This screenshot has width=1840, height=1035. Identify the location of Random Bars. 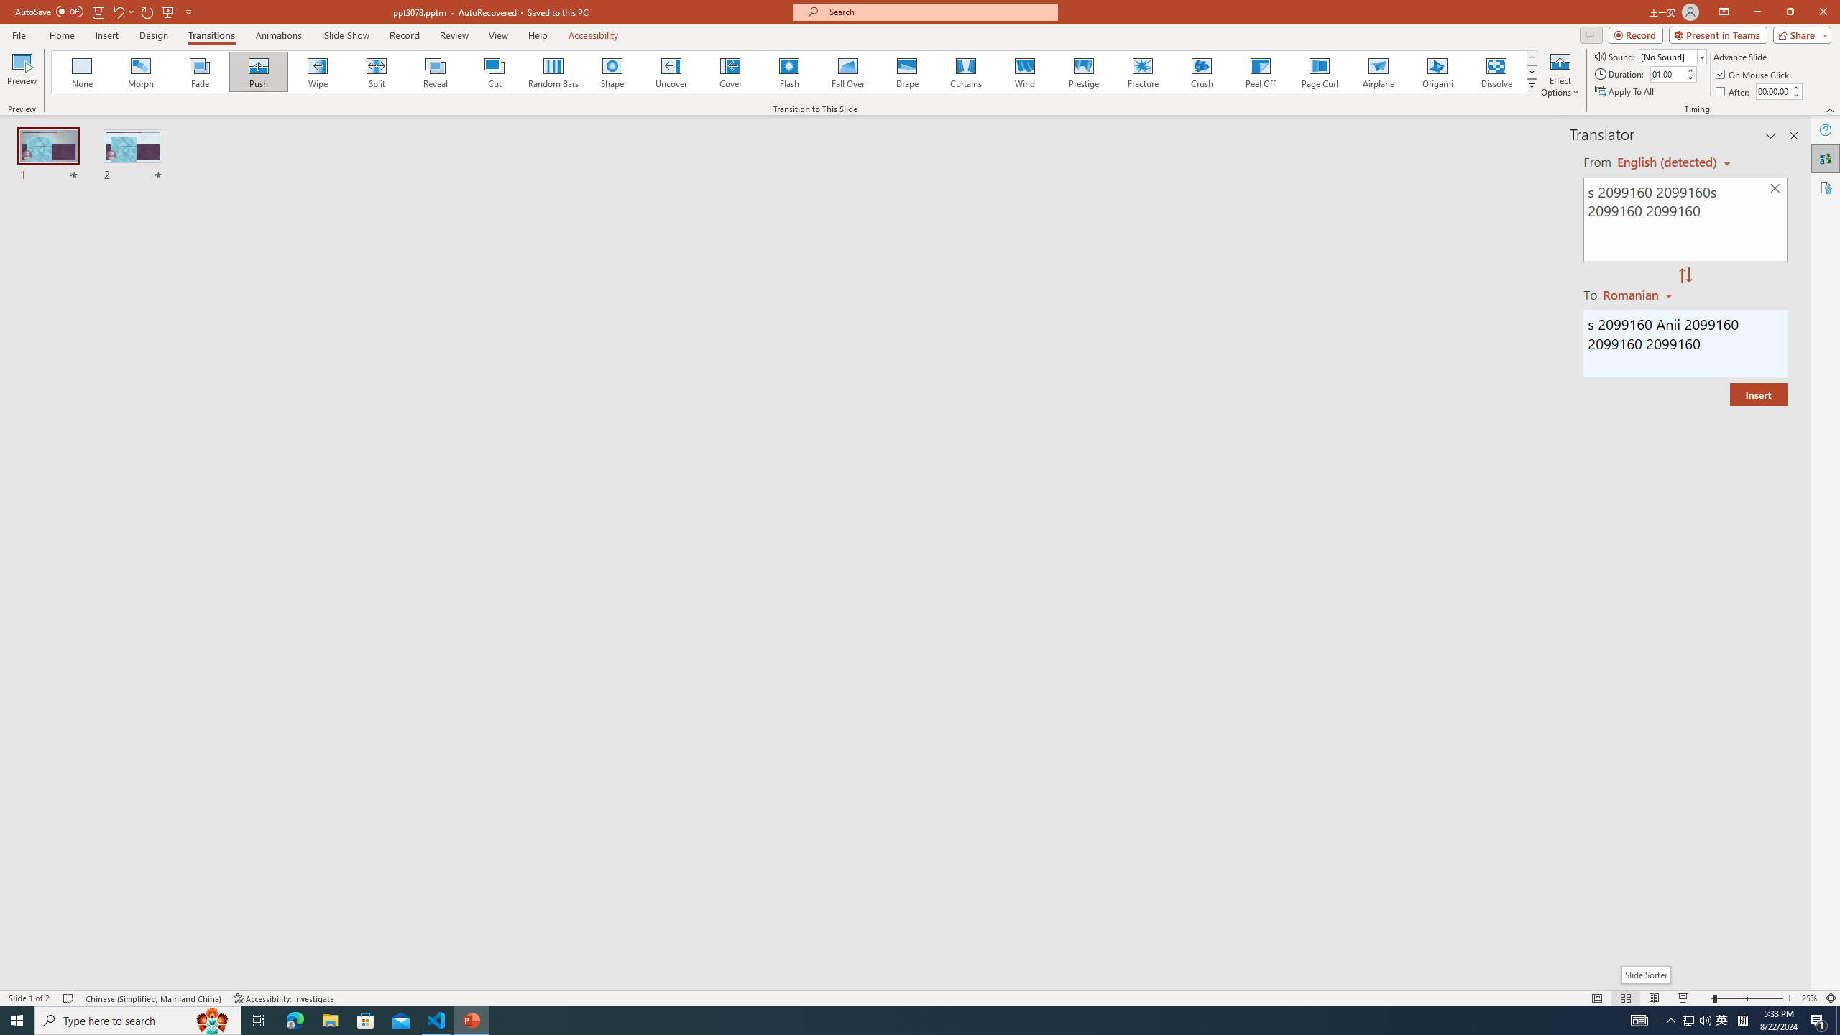
(553, 72).